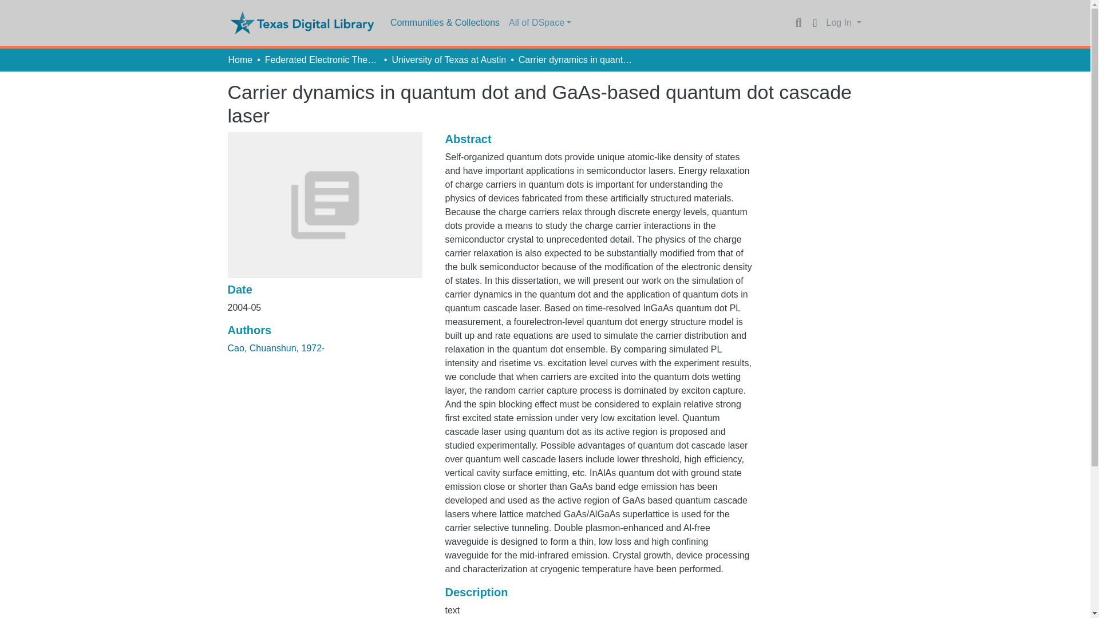 The height and width of the screenshot is (618, 1099). I want to click on Cao, Chuanshun, 1972-, so click(276, 348).